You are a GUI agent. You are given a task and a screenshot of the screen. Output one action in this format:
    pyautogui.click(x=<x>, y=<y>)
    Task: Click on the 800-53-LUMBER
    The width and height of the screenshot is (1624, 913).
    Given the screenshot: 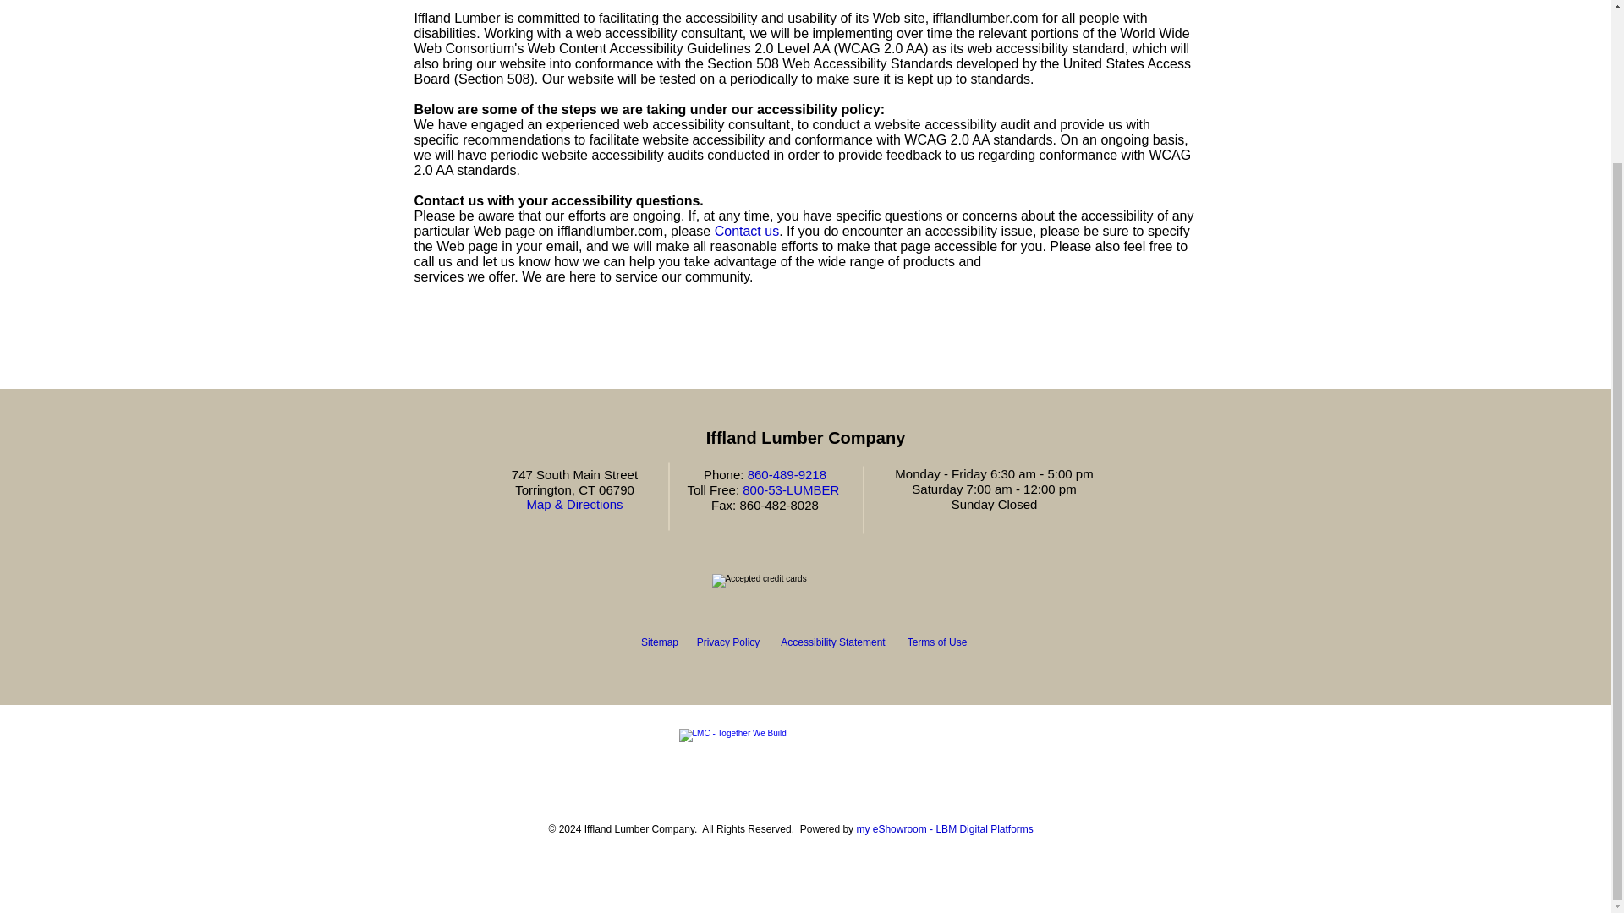 What is the action you would take?
    pyautogui.click(x=790, y=489)
    